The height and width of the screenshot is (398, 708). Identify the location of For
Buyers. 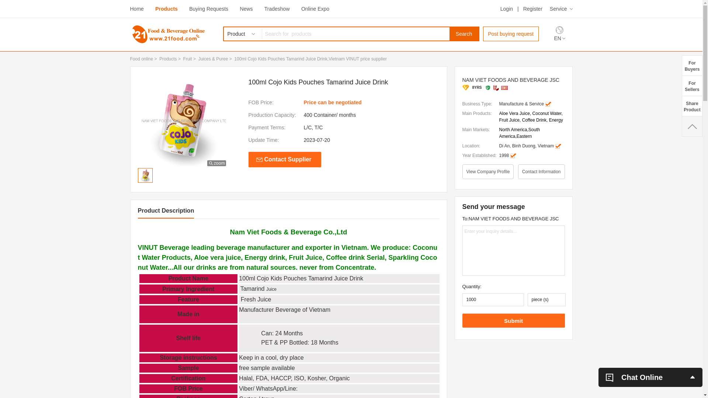
(692, 66).